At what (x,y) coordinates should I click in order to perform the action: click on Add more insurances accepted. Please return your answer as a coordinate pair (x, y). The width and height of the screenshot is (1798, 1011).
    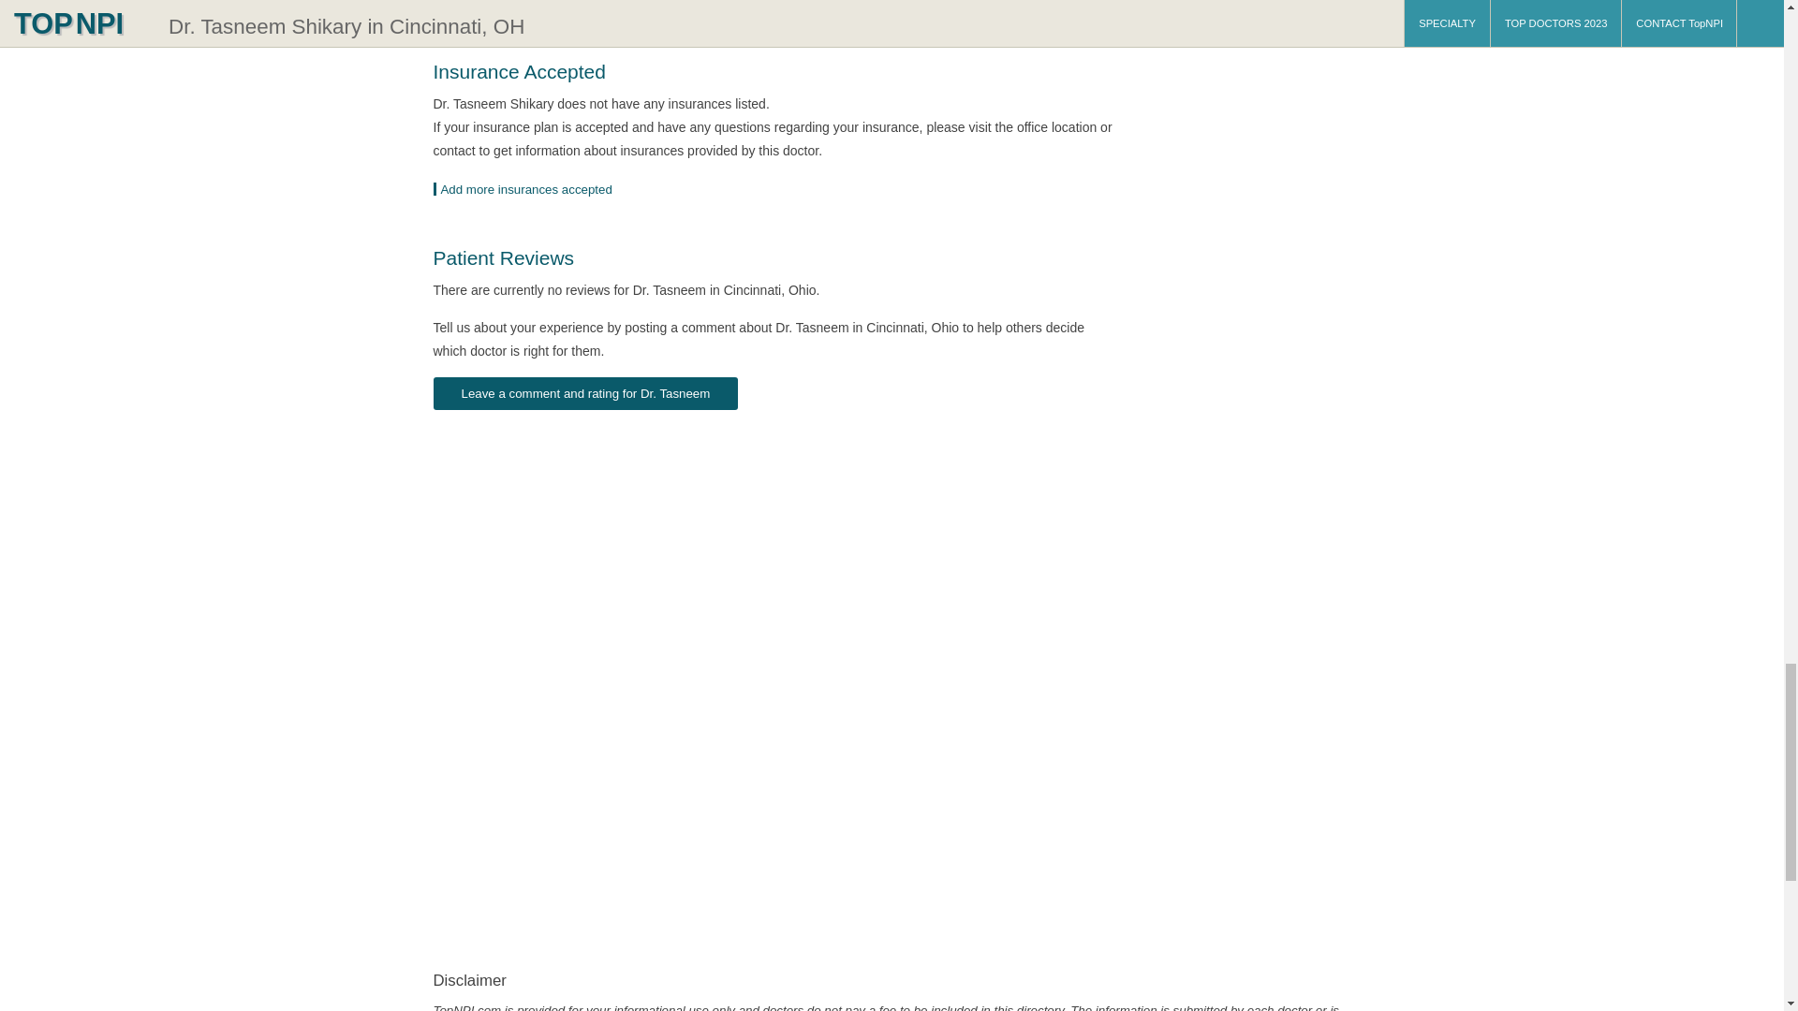
    Looking at the image, I should click on (529, 189).